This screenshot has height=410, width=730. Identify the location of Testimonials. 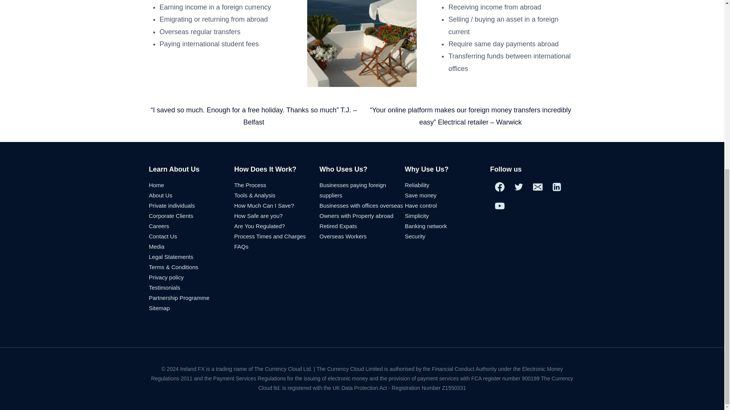
(164, 287).